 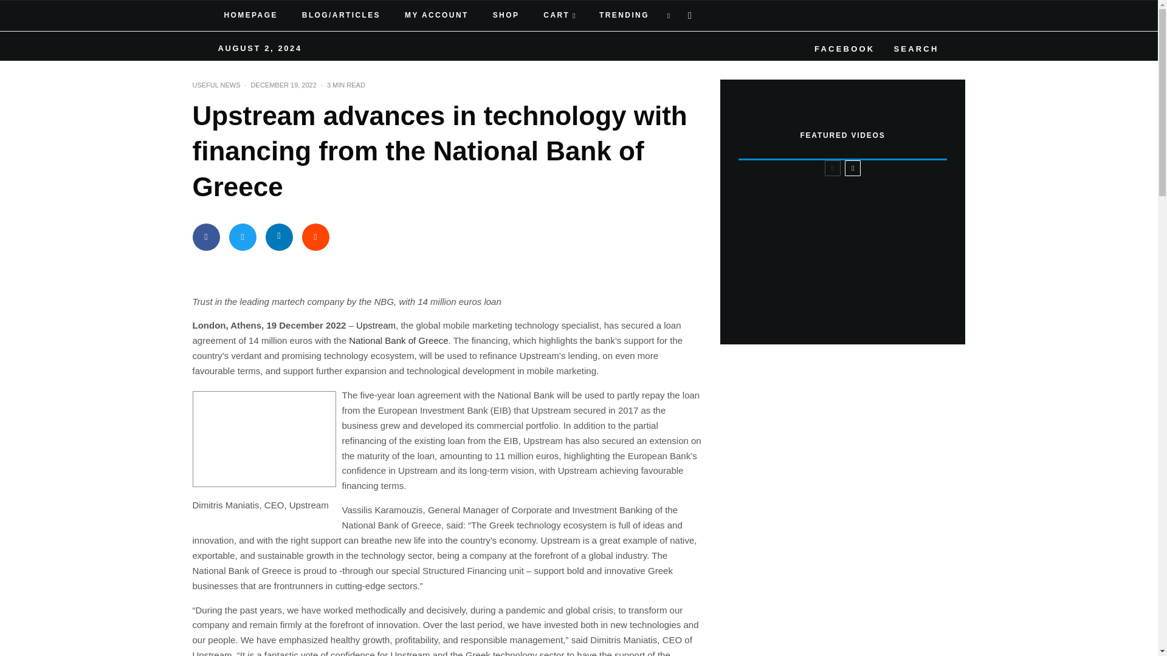 I want to click on TRENDING, so click(x=622, y=16).